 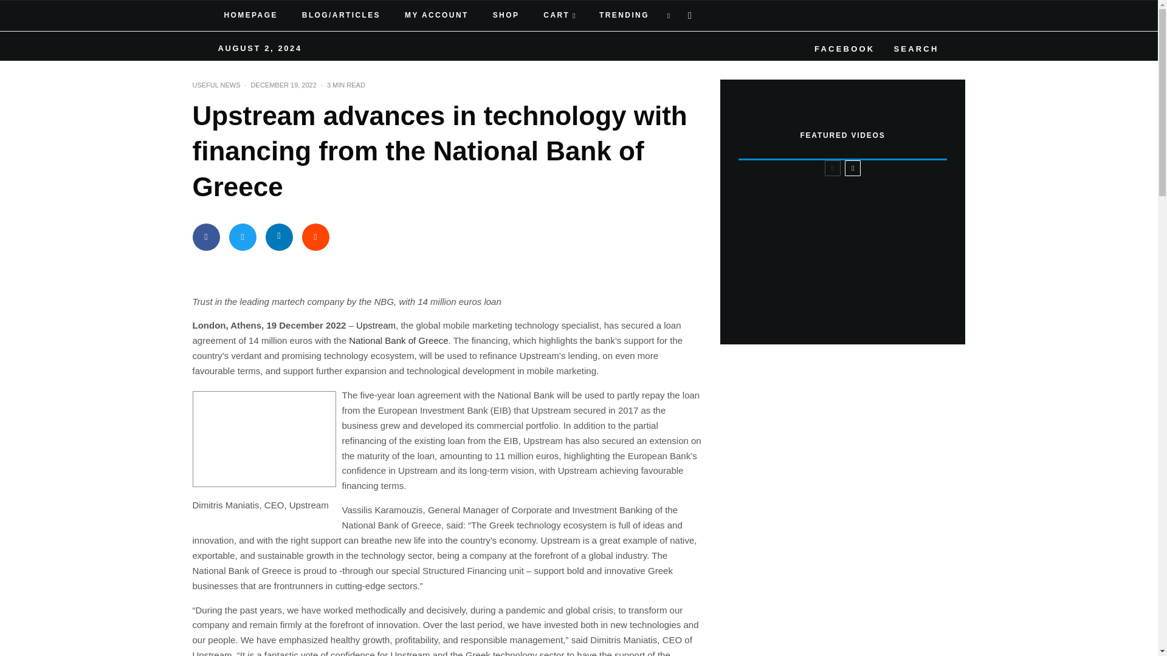 I want to click on TRENDING, so click(x=622, y=16).